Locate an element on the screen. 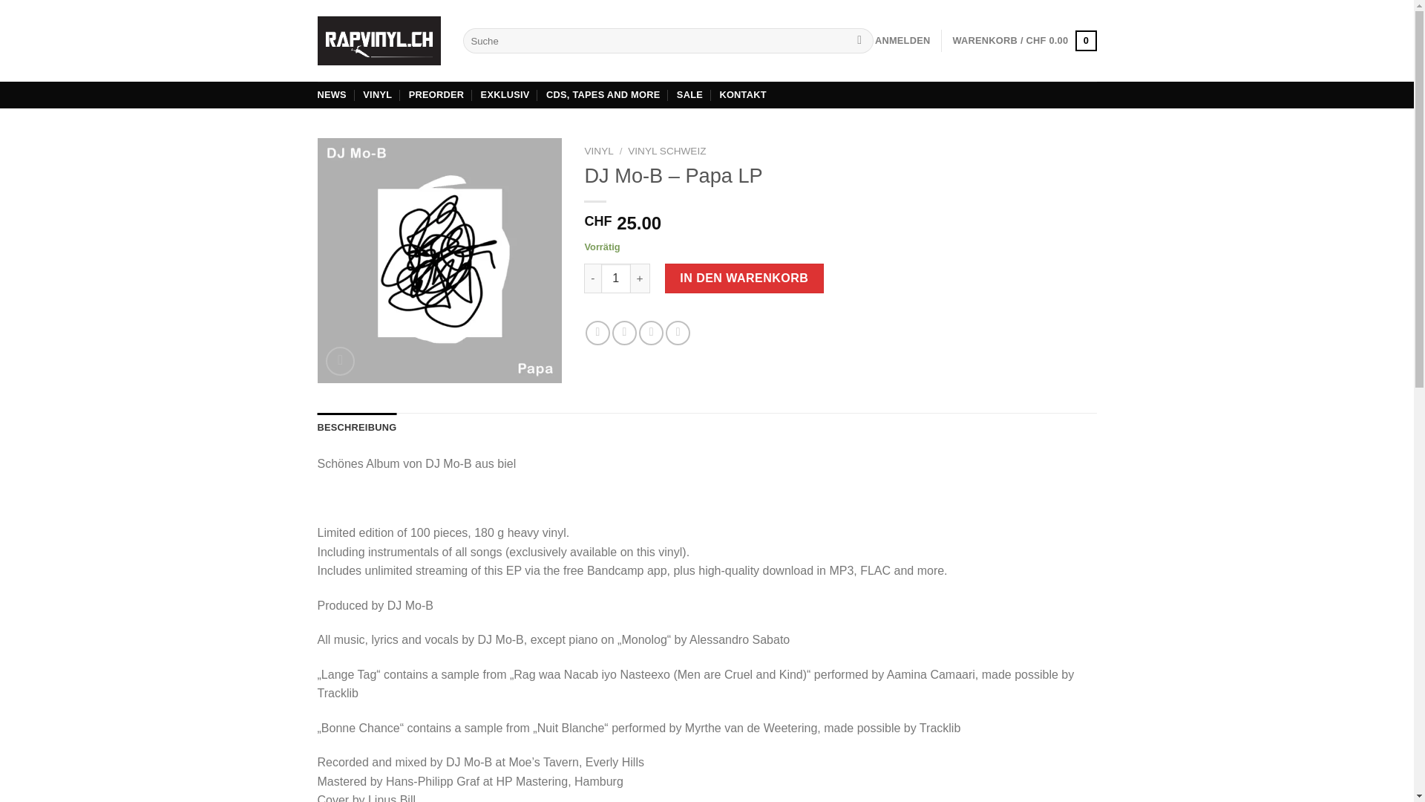 The image size is (1425, 802). NEWS is located at coordinates (332, 95).